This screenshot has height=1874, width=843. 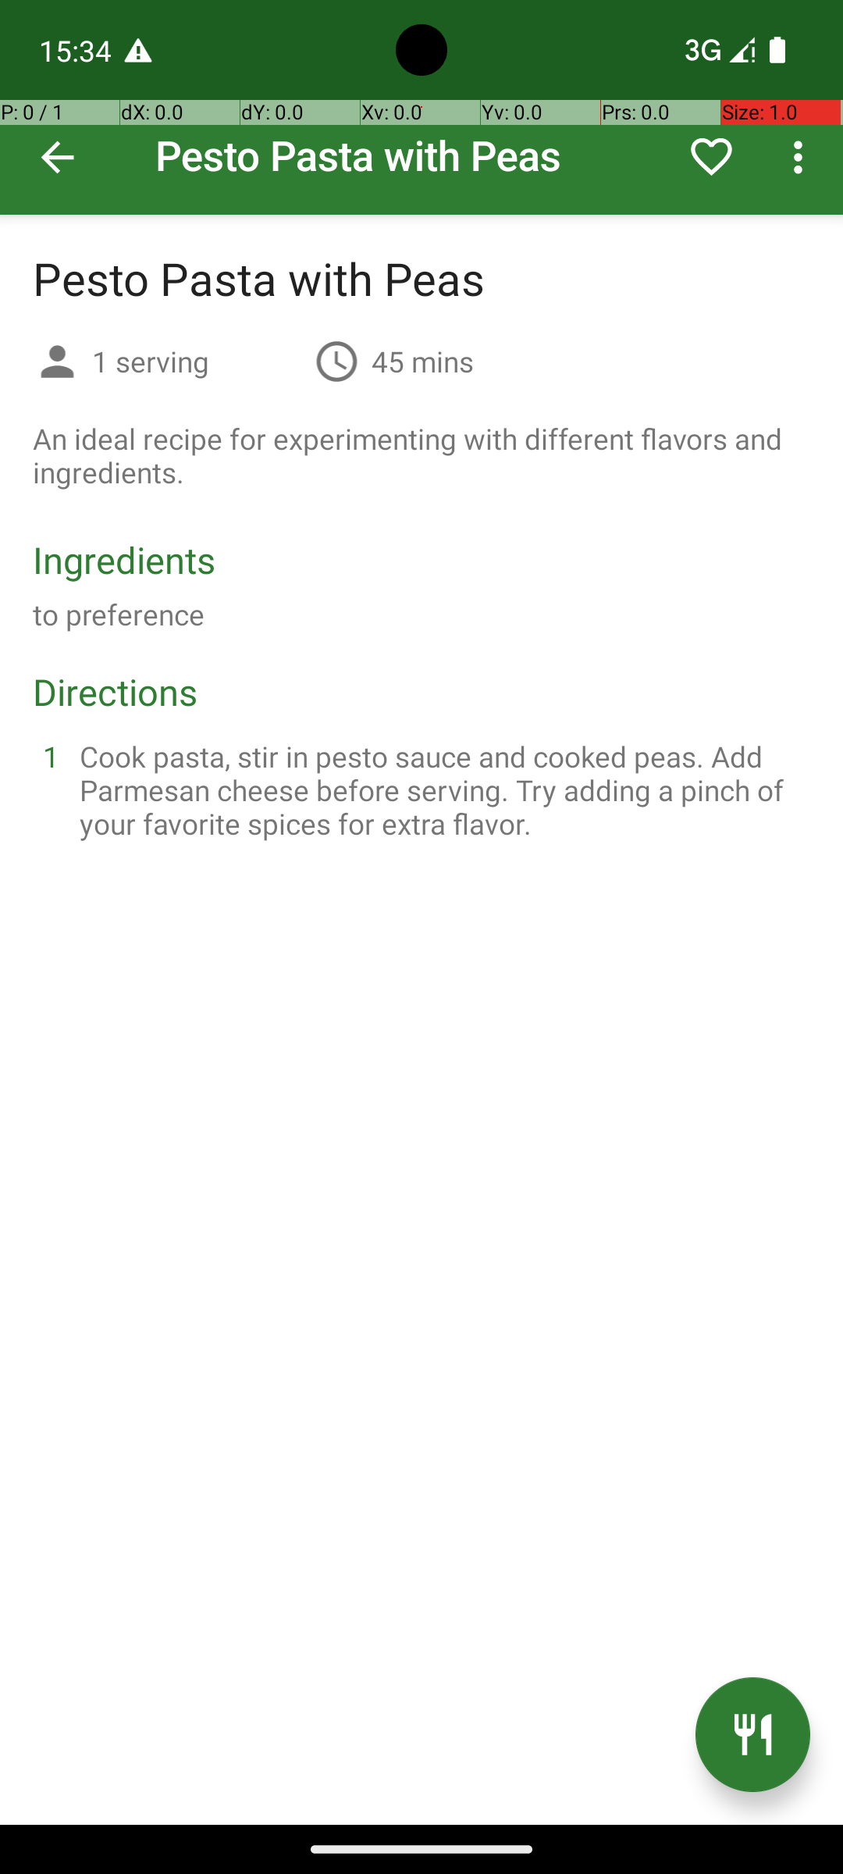 I want to click on Mark as favorite, so click(x=712, y=157).